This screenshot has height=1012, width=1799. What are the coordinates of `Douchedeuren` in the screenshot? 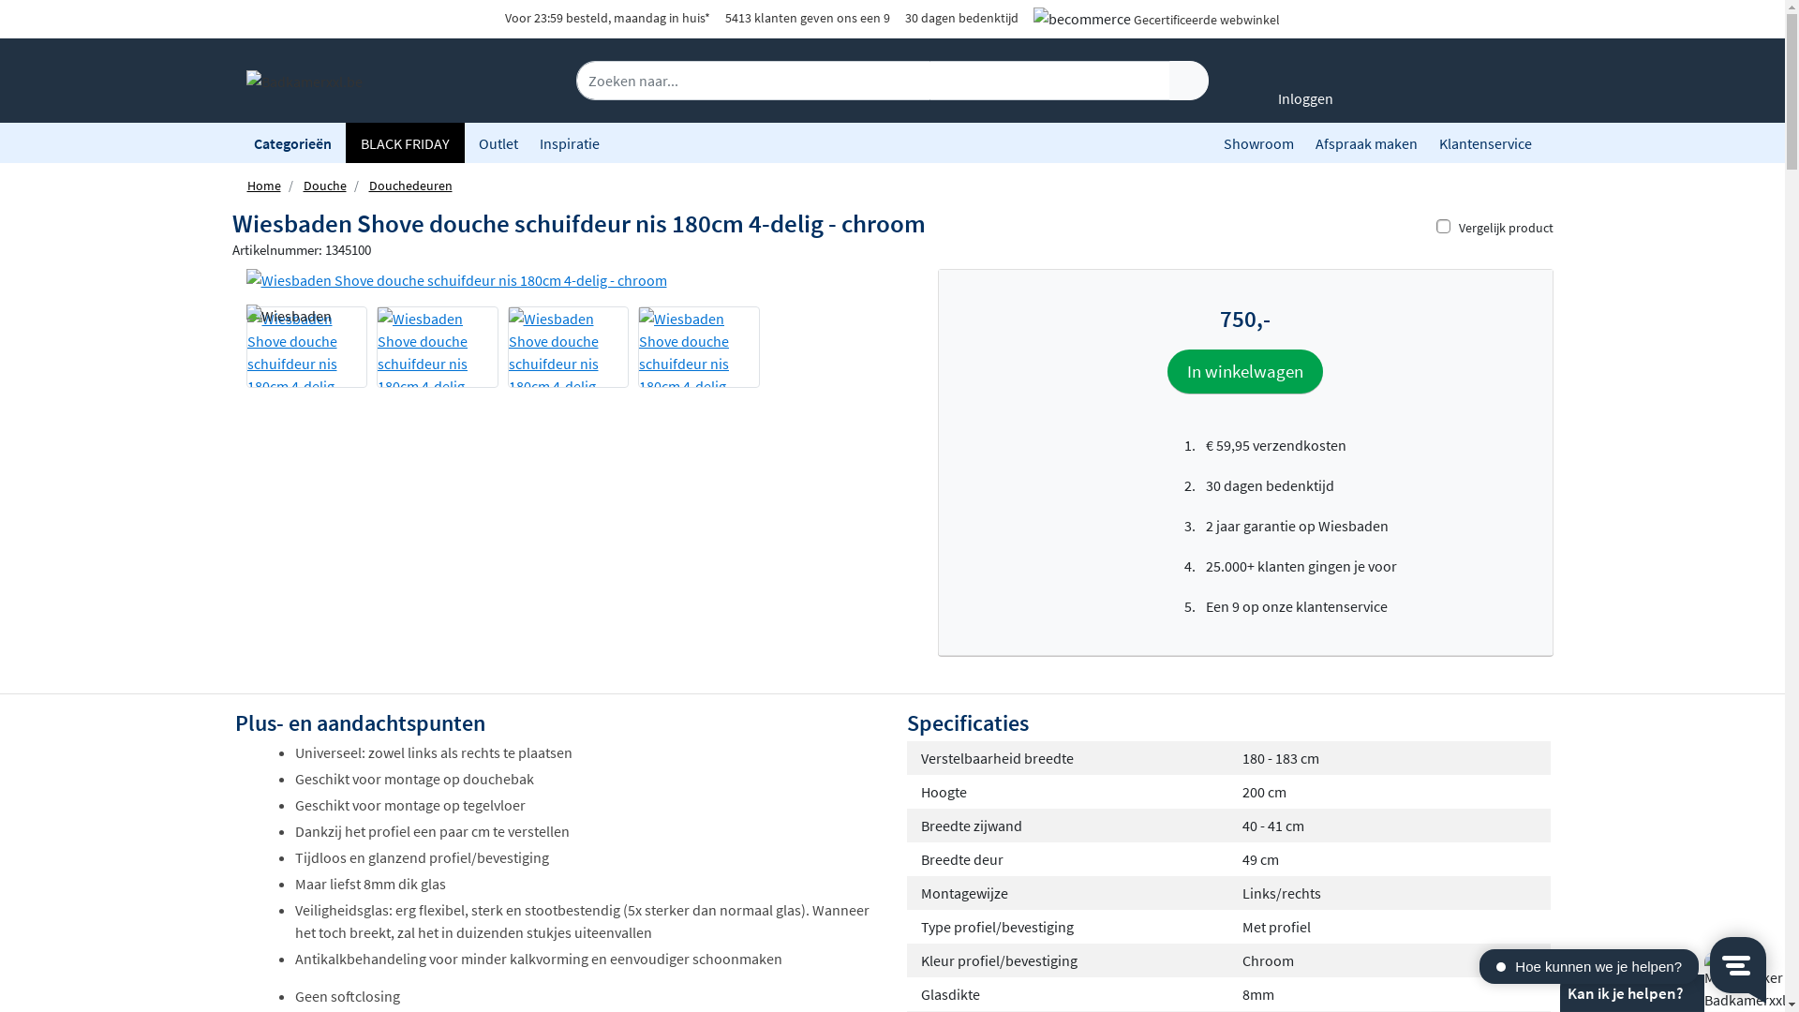 It's located at (410, 186).